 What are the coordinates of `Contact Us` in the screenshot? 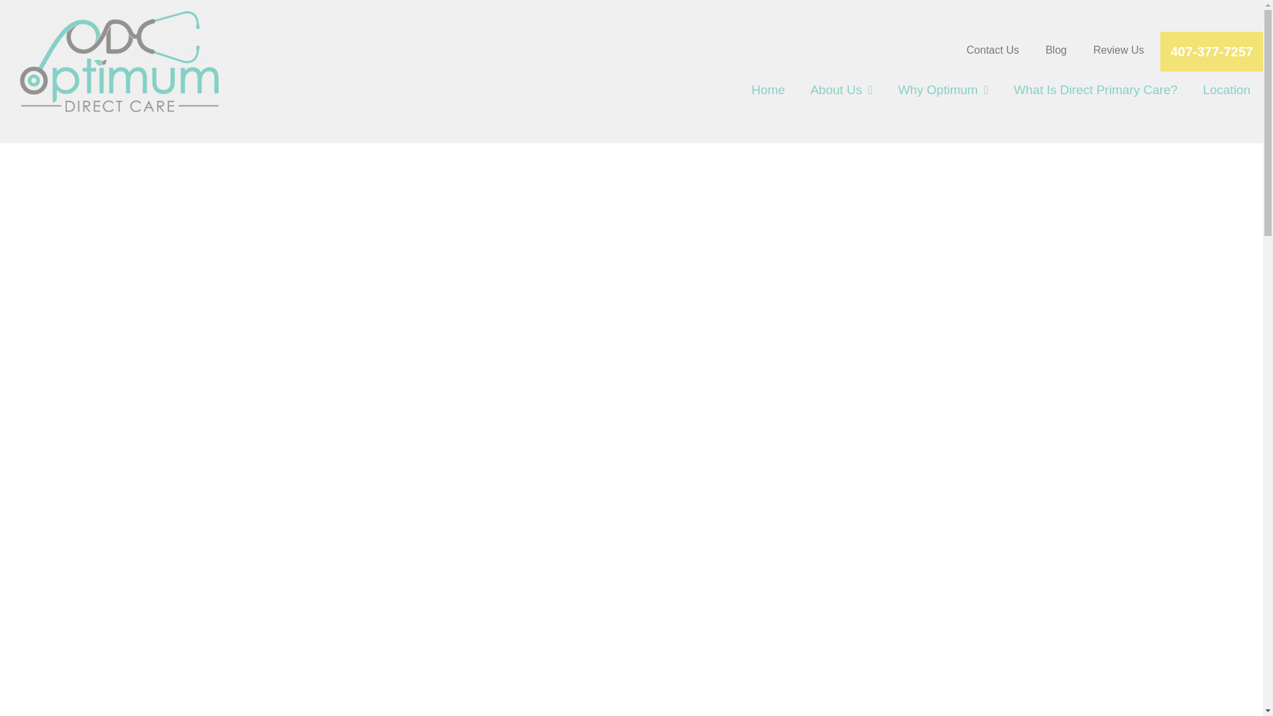 It's located at (993, 50).